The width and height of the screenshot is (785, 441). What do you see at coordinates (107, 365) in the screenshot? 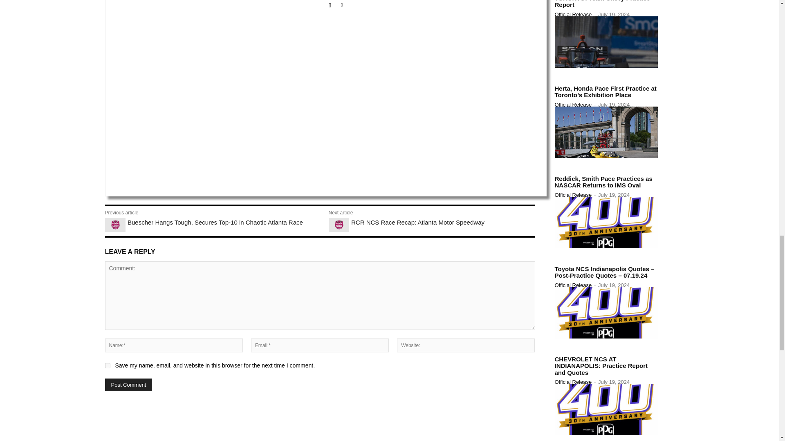
I see `yes` at bounding box center [107, 365].